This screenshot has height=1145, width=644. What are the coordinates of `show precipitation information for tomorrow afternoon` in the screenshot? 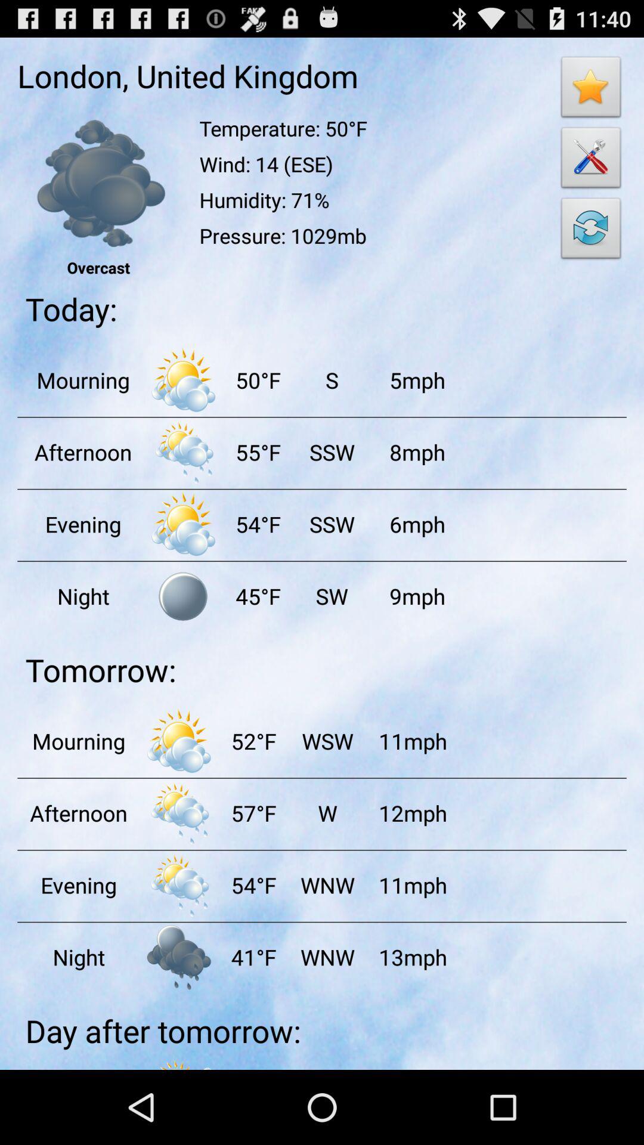 It's located at (179, 813).